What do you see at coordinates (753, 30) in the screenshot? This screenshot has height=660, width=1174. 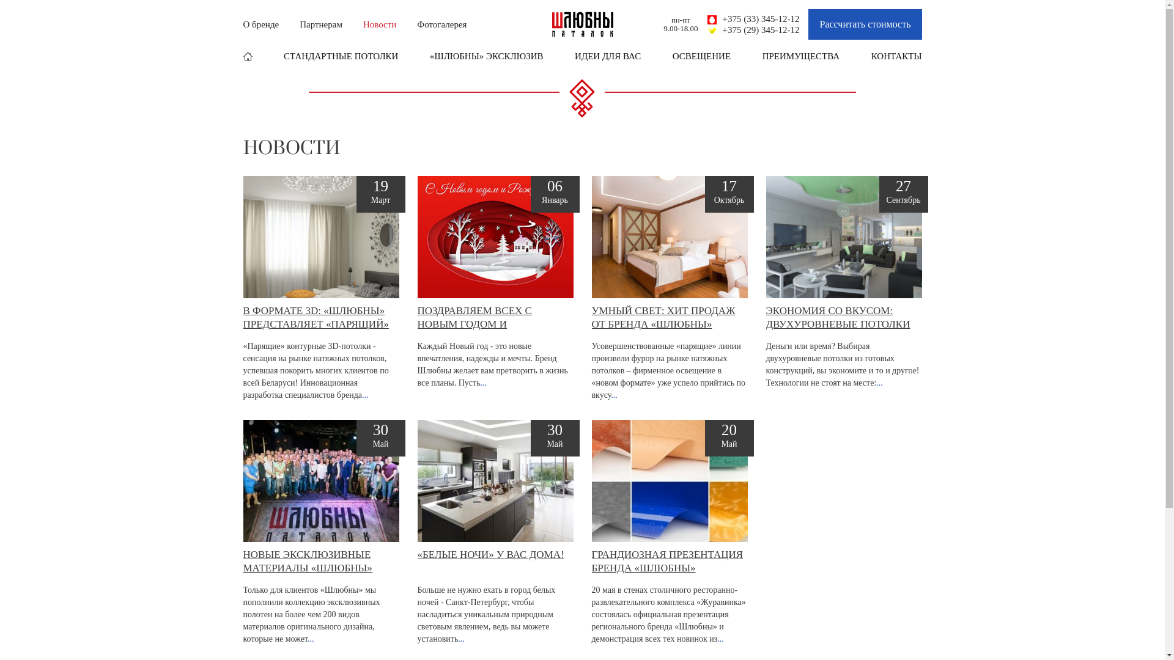 I see `+375 (29) 345-12-12` at bounding box center [753, 30].